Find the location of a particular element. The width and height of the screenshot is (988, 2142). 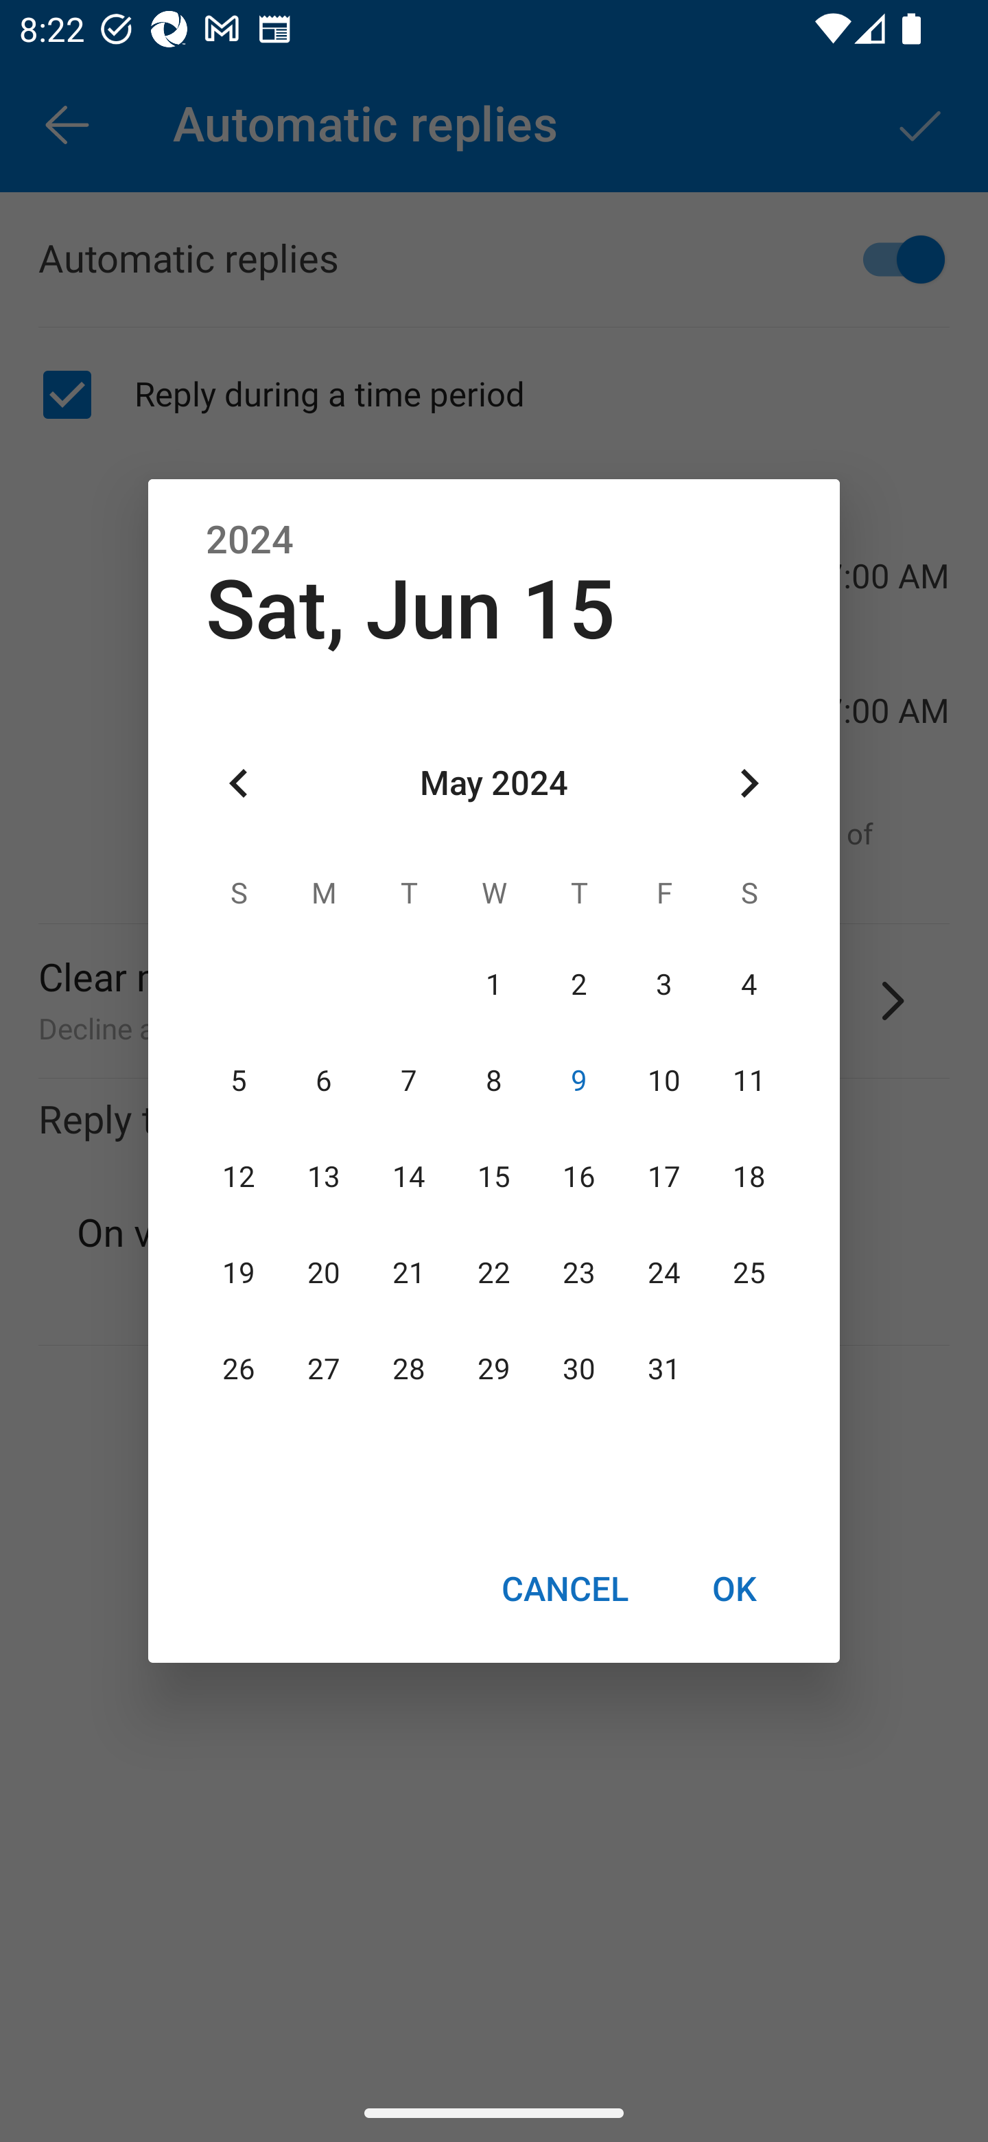

13 13 May 2024 is located at coordinates (324, 1177).